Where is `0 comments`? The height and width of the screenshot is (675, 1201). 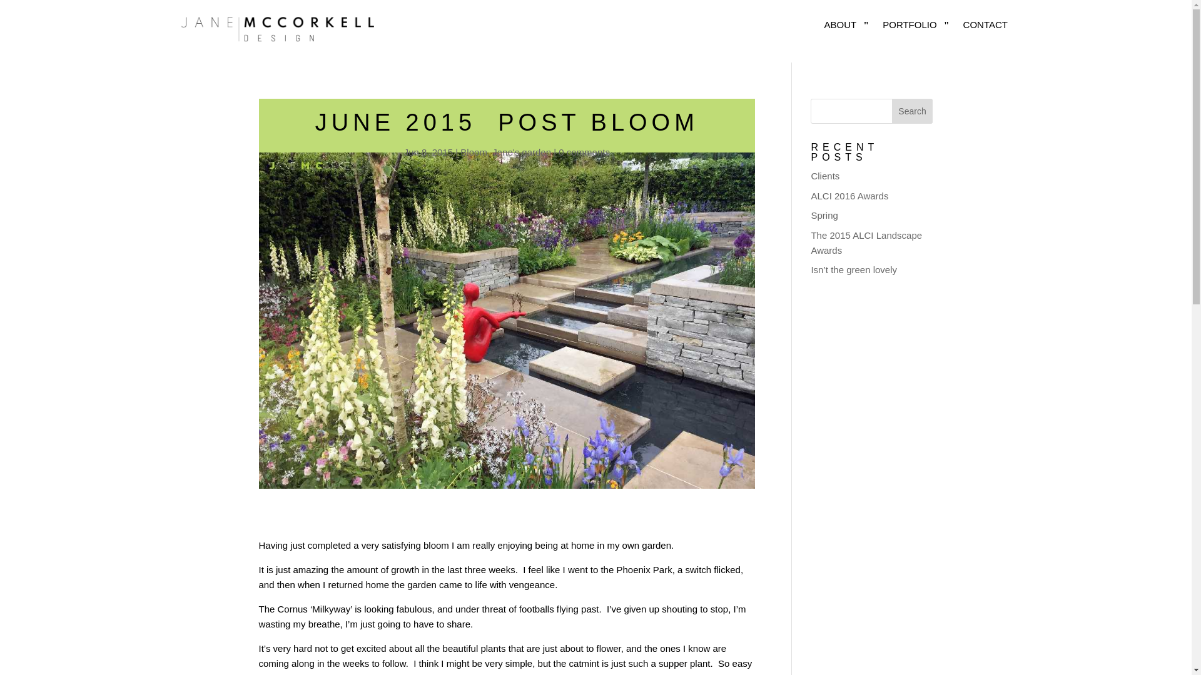
0 comments is located at coordinates (584, 152).